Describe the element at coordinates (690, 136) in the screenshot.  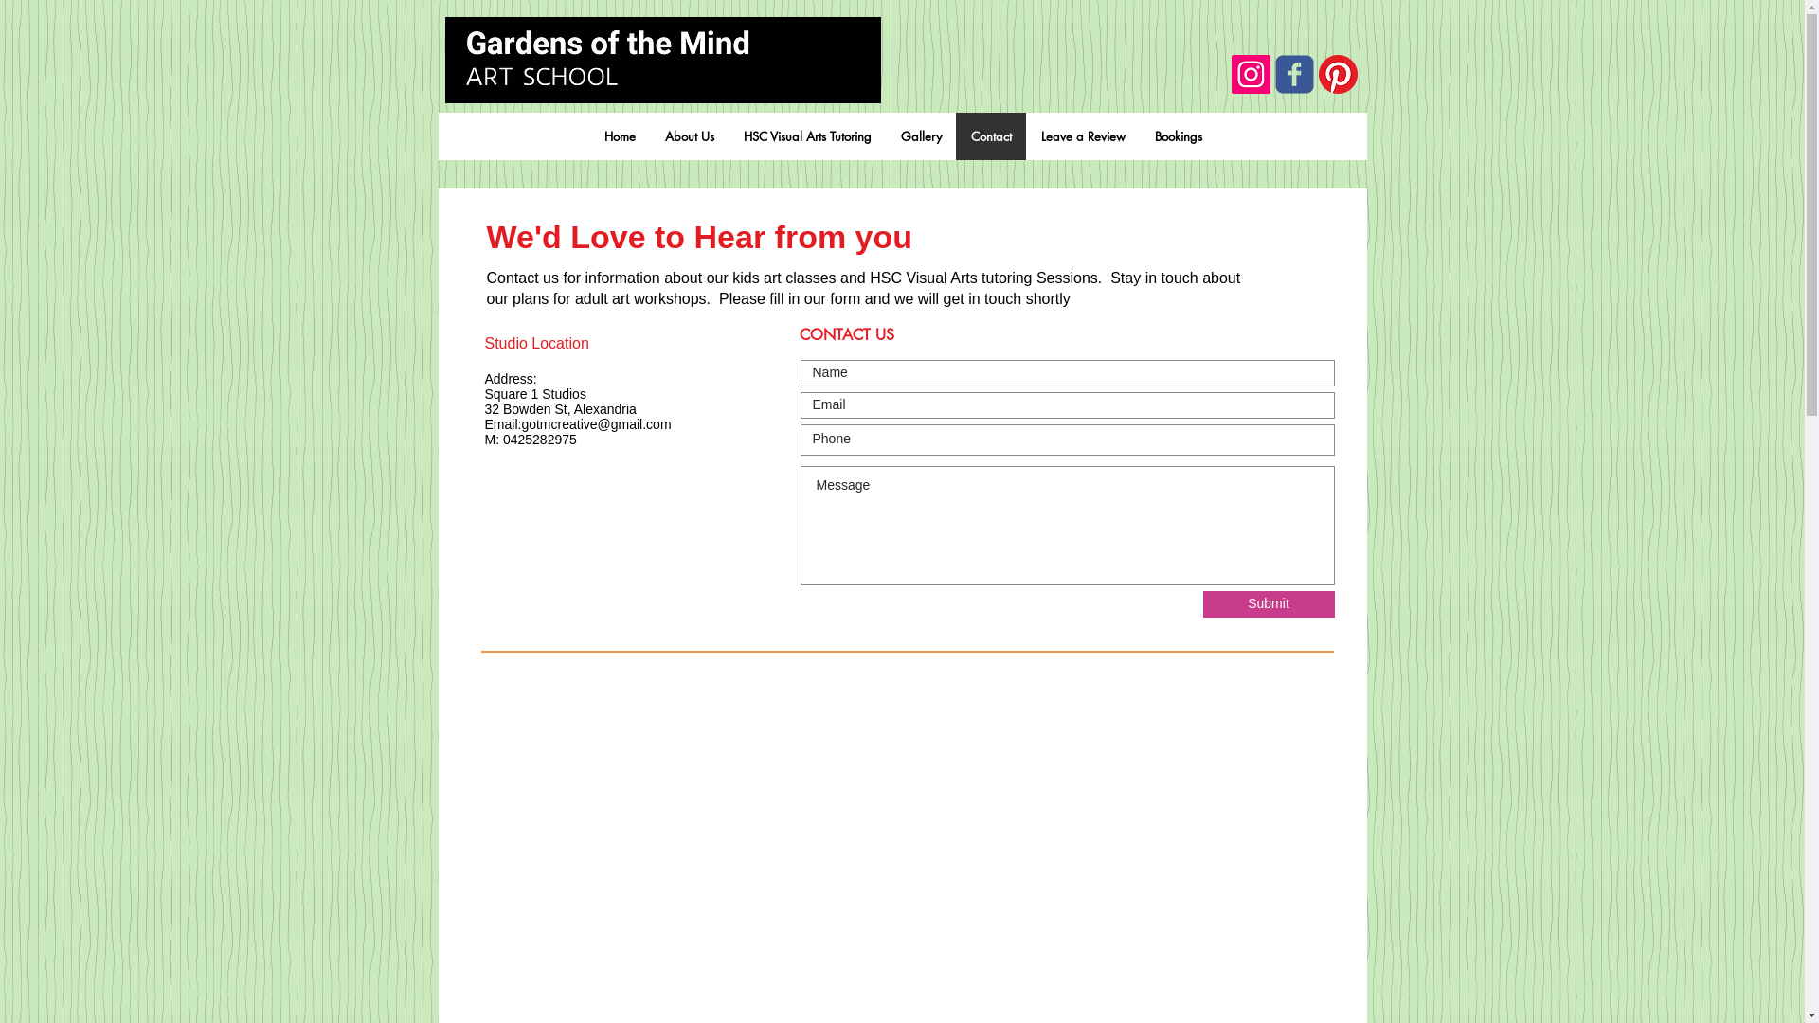
I see `About Us` at that location.